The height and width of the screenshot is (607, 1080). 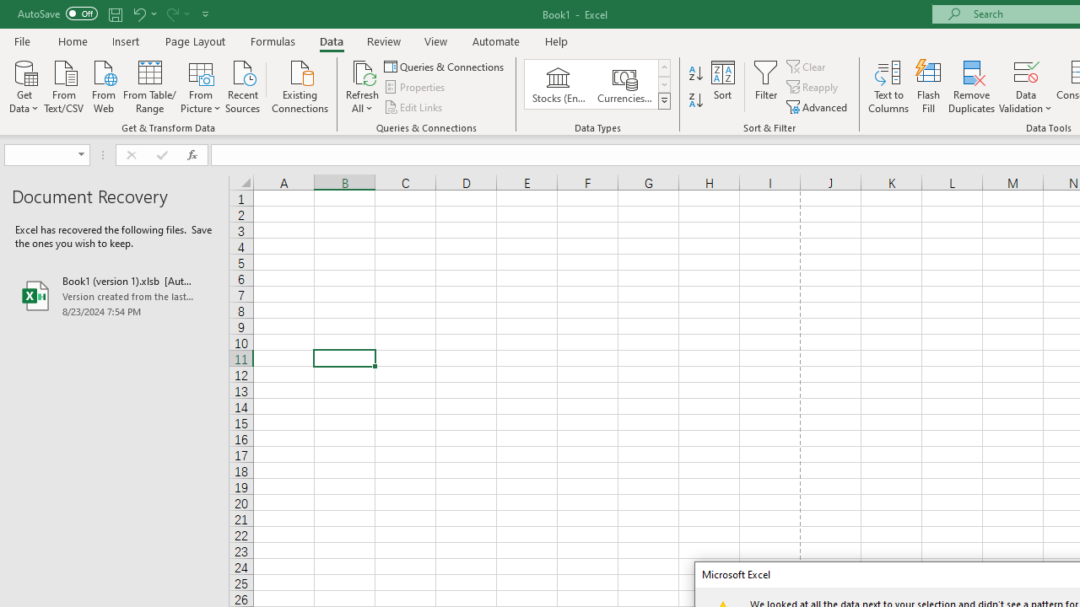 What do you see at coordinates (300, 85) in the screenshot?
I see `Existing Connections` at bounding box center [300, 85].